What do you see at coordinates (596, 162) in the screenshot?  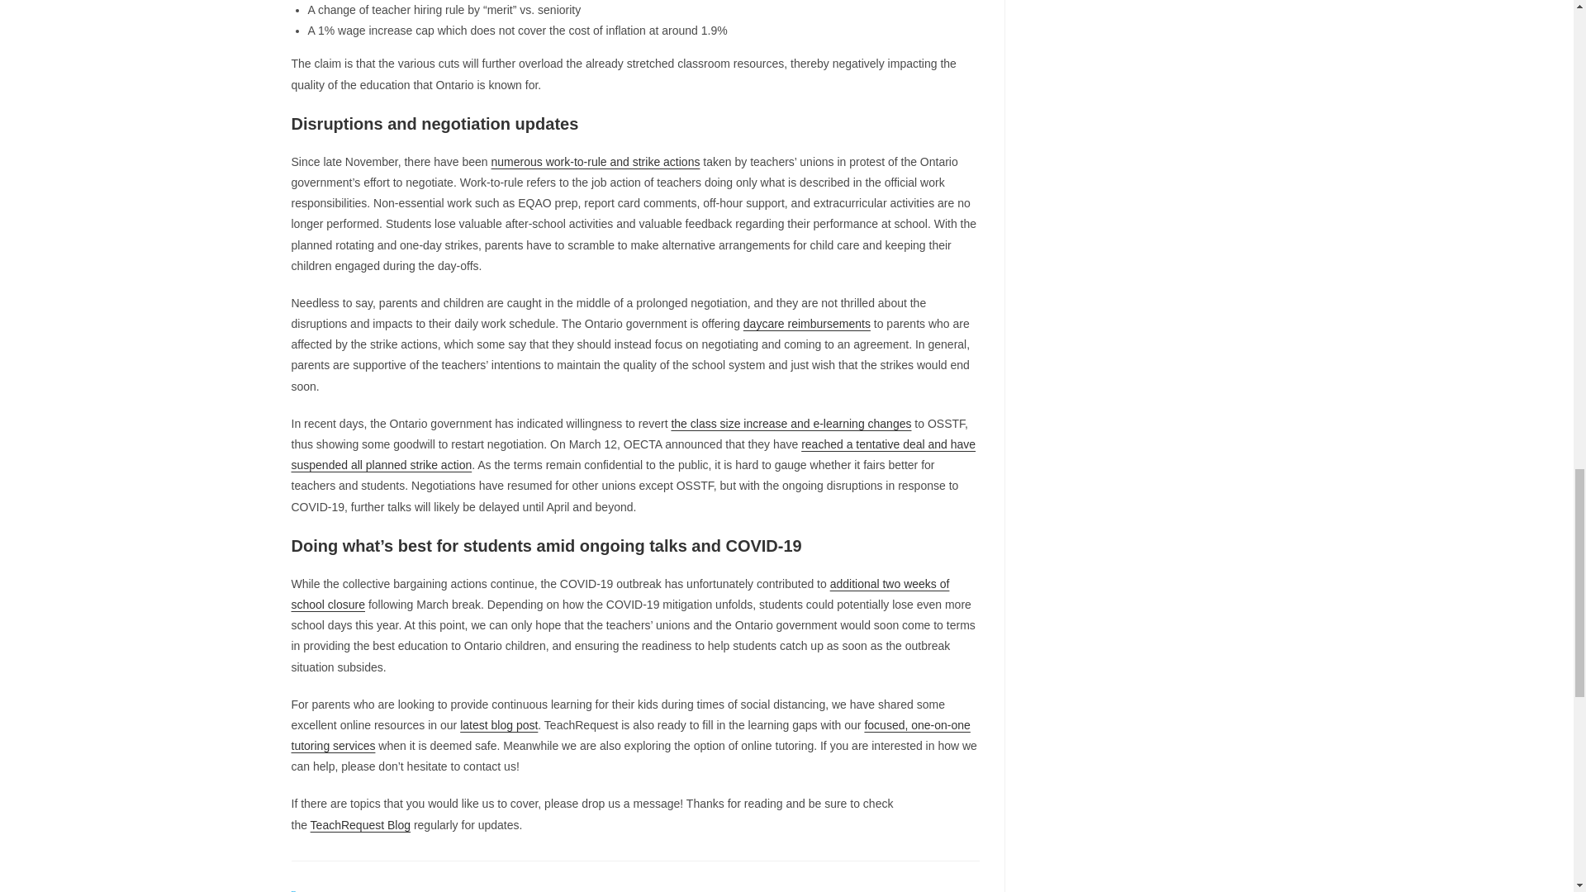 I see `numerous work-to-rule and strike actions` at bounding box center [596, 162].